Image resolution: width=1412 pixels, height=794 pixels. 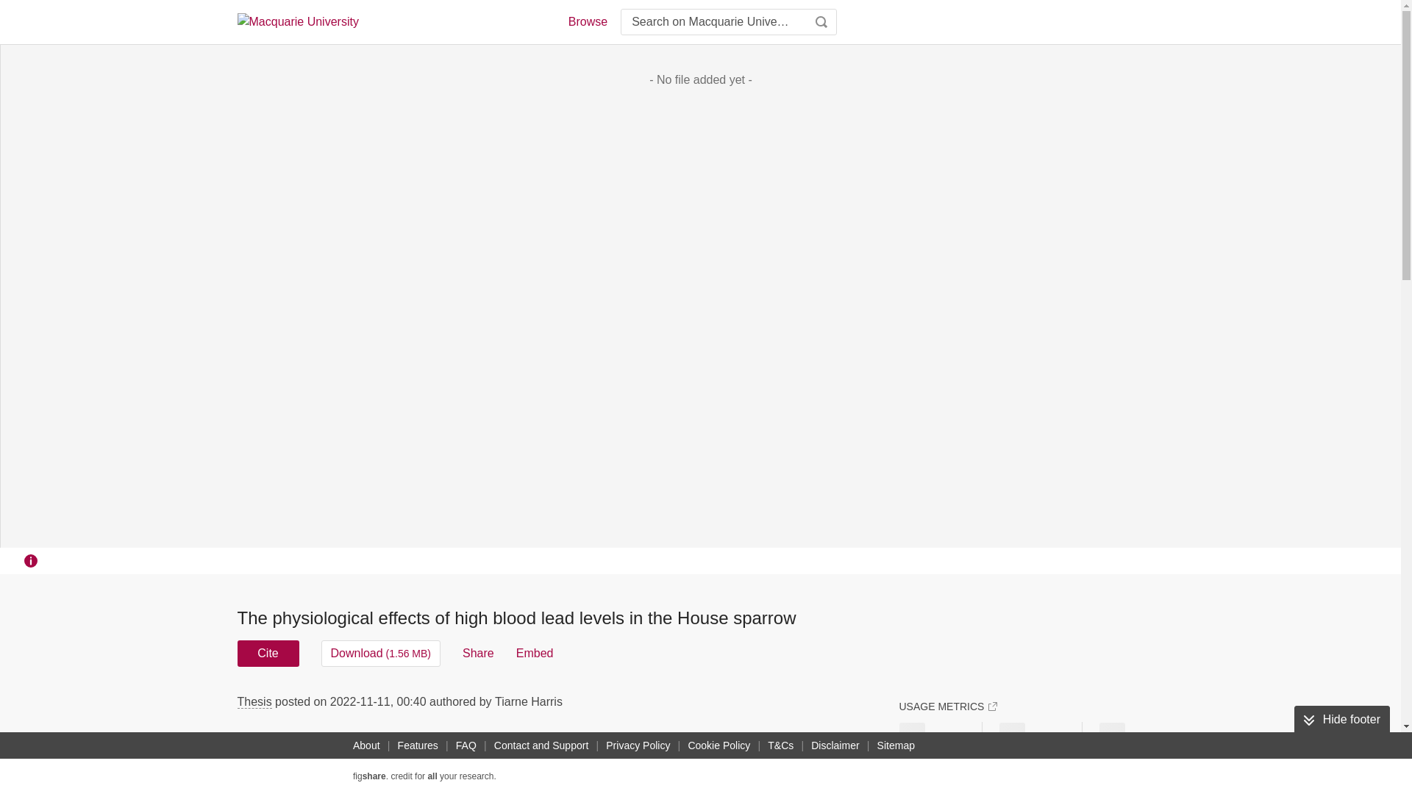 I want to click on Browse, so click(x=587, y=22).